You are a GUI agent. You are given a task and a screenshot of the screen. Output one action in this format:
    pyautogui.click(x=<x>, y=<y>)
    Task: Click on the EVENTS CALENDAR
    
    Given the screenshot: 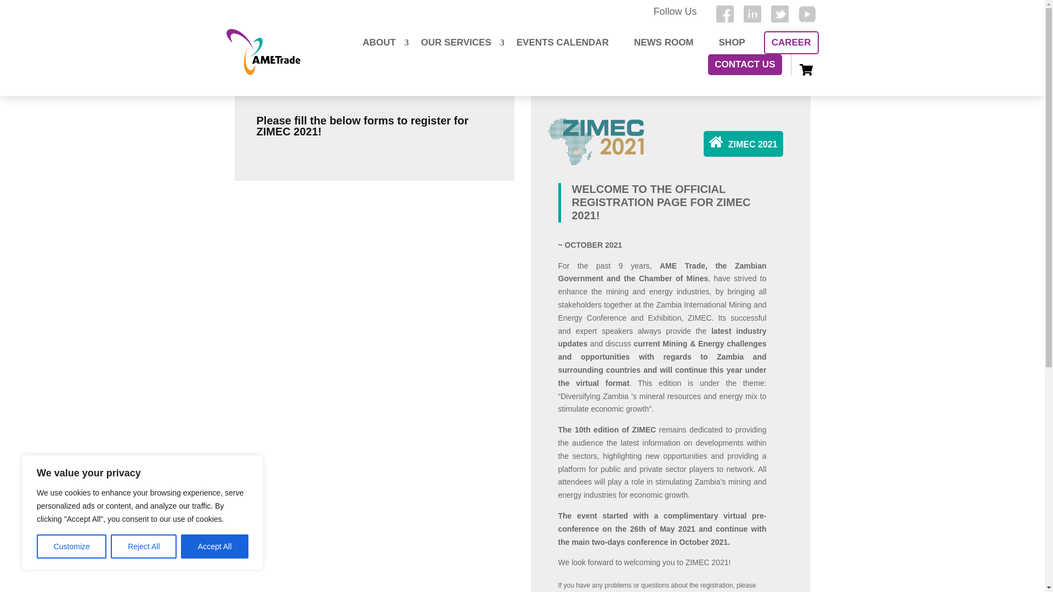 What is the action you would take?
    pyautogui.click(x=562, y=43)
    